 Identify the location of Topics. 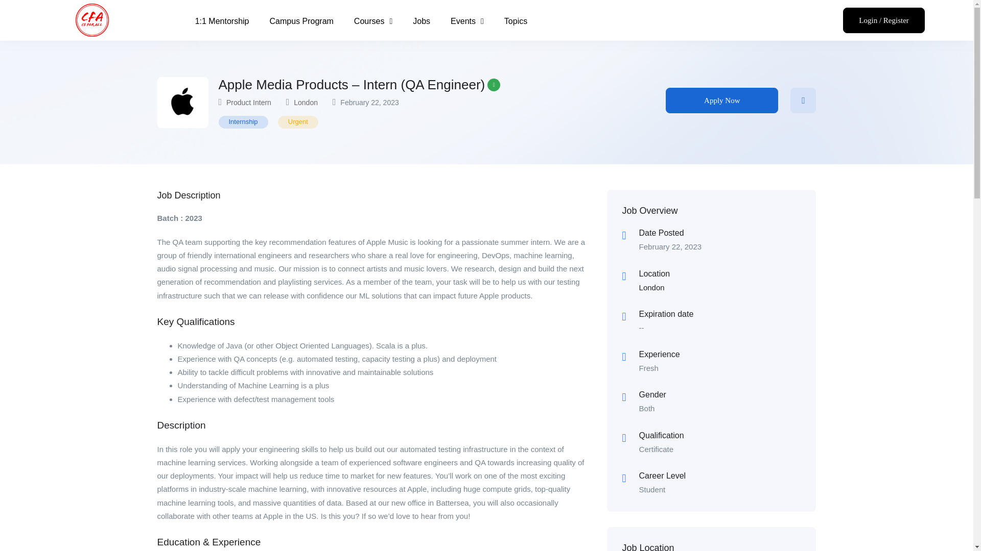
(516, 21).